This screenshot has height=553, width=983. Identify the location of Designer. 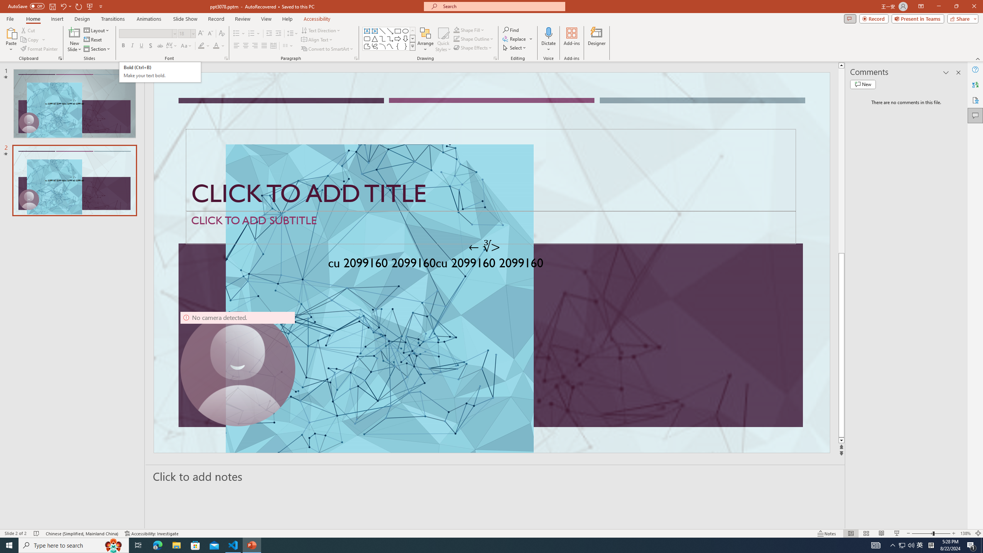
(597, 40).